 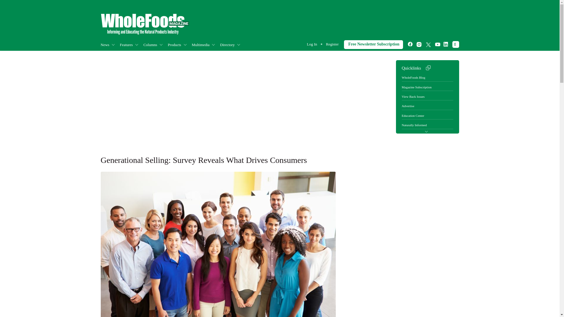 I want to click on 3rd party ad content, so click(x=352, y=23).